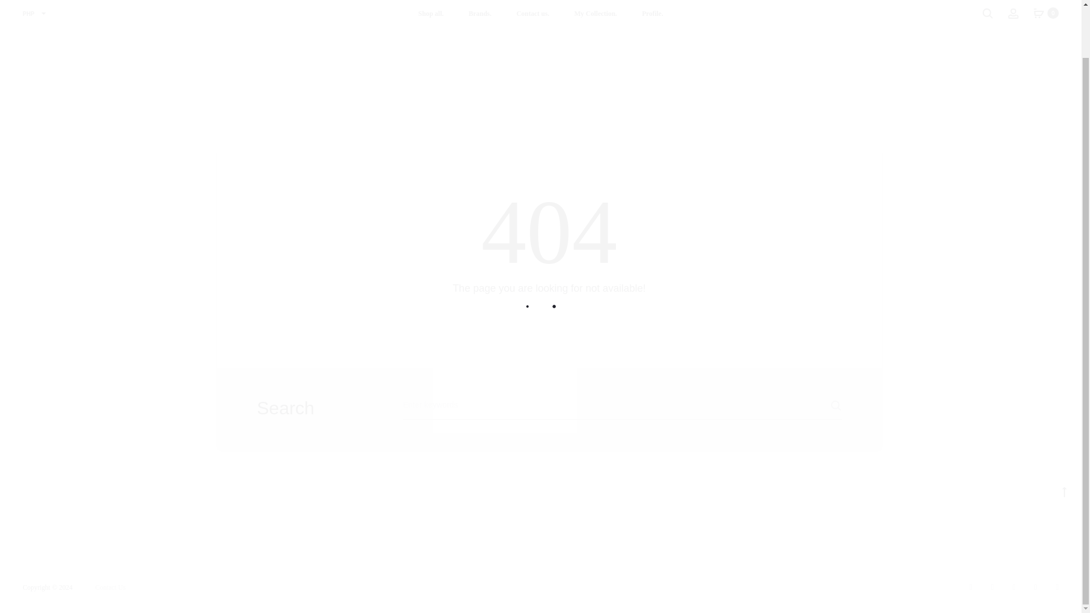 The height and width of the screenshot is (613, 1090). I want to click on Account, so click(1013, 13).